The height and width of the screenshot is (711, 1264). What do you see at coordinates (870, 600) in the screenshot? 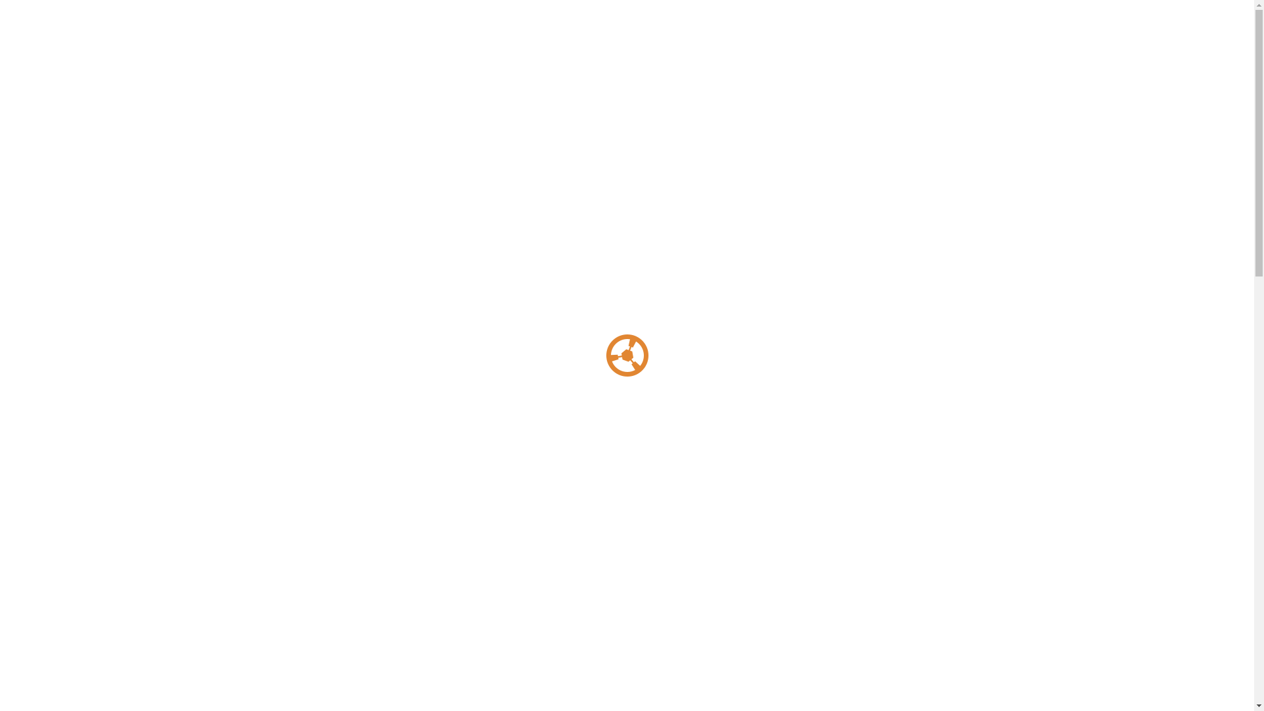
I see `PLZ/Ort` at bounding box center [870, 600].